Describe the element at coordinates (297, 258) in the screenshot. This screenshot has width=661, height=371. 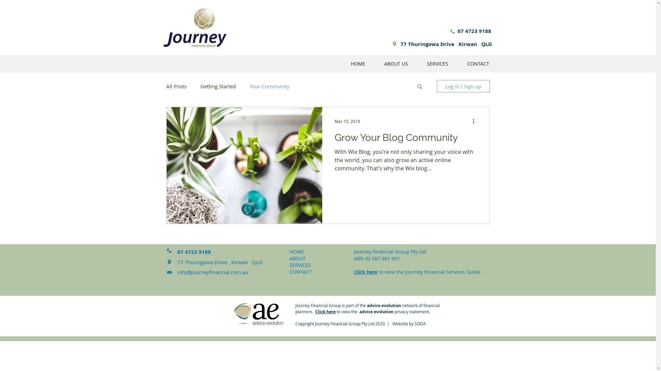
I see `ABOUT` at that location.